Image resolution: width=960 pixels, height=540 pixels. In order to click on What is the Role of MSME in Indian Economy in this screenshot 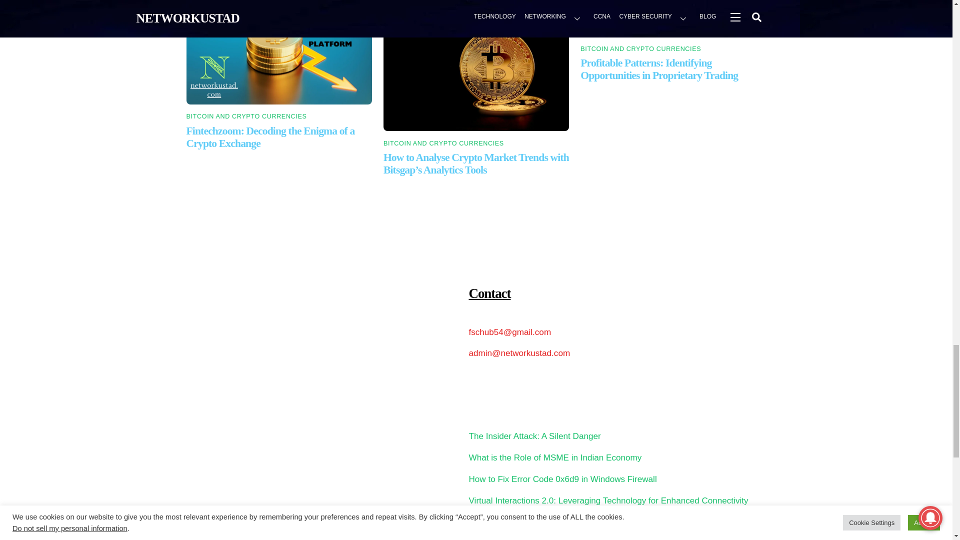, I will do `click(555, 457)`.